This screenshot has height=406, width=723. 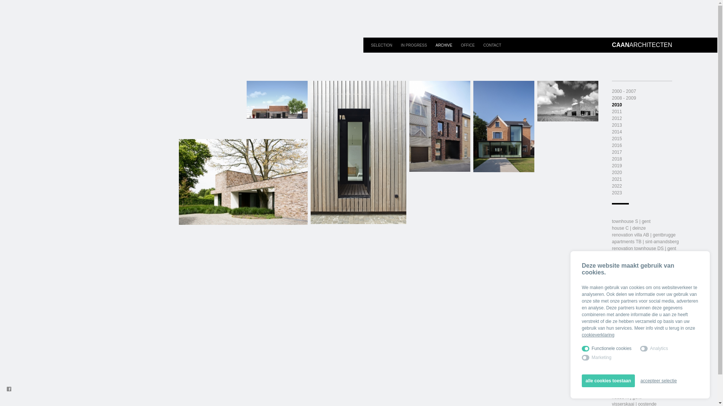 I want to click on house + swimmingpool VWB | afsnee, so click(x=649, y=330).